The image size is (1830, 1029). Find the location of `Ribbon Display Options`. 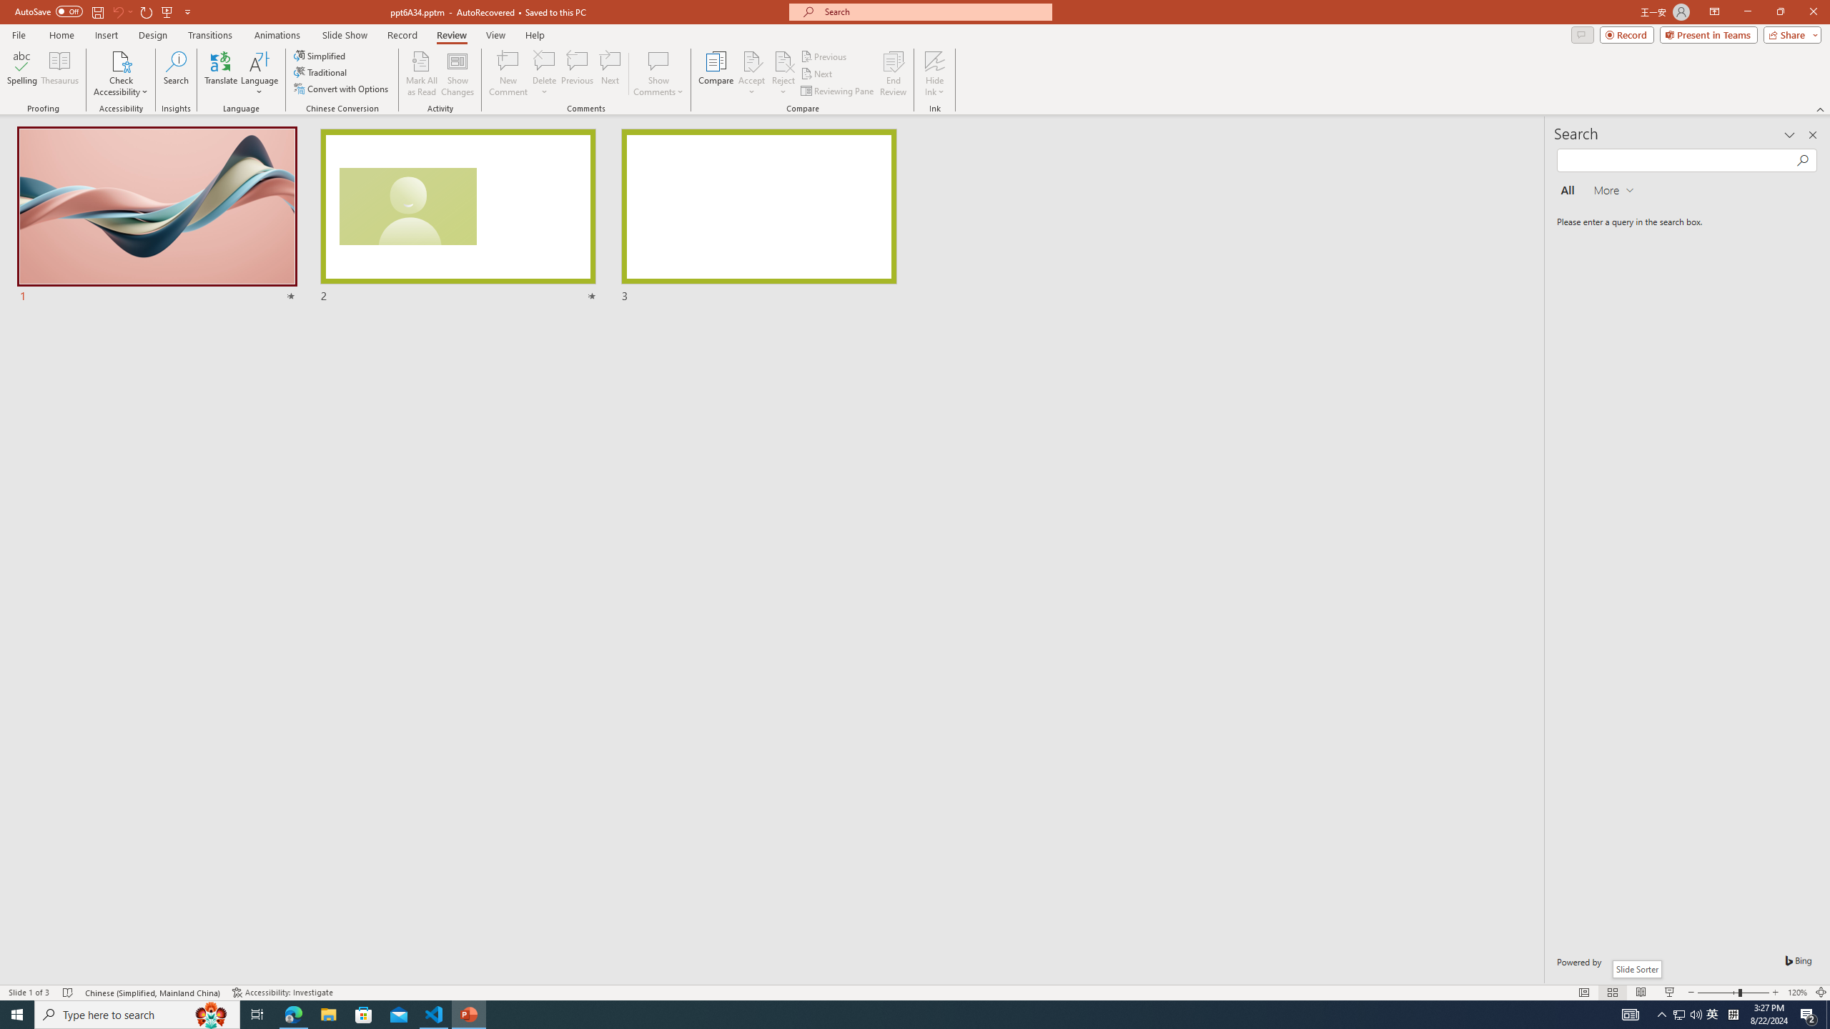

Ribbon Display Options is located at coordinates (1714, 12).